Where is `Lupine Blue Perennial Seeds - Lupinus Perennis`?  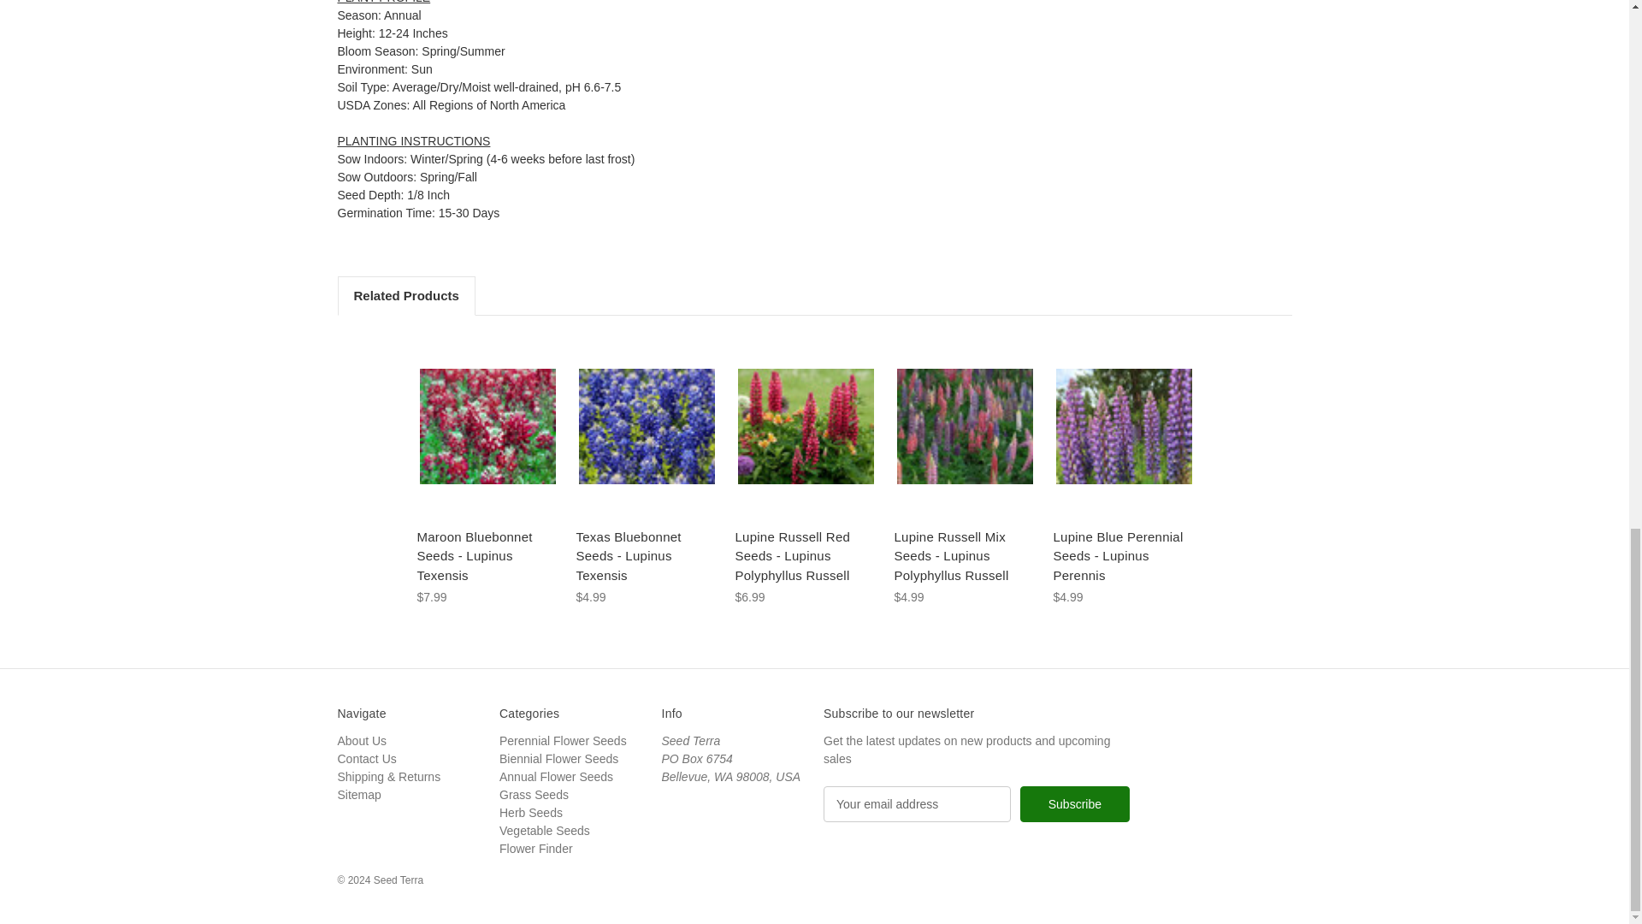
Lupine Blue Perennial Seeds - Lupinus Perennis is located at coordinates (1124, 426).